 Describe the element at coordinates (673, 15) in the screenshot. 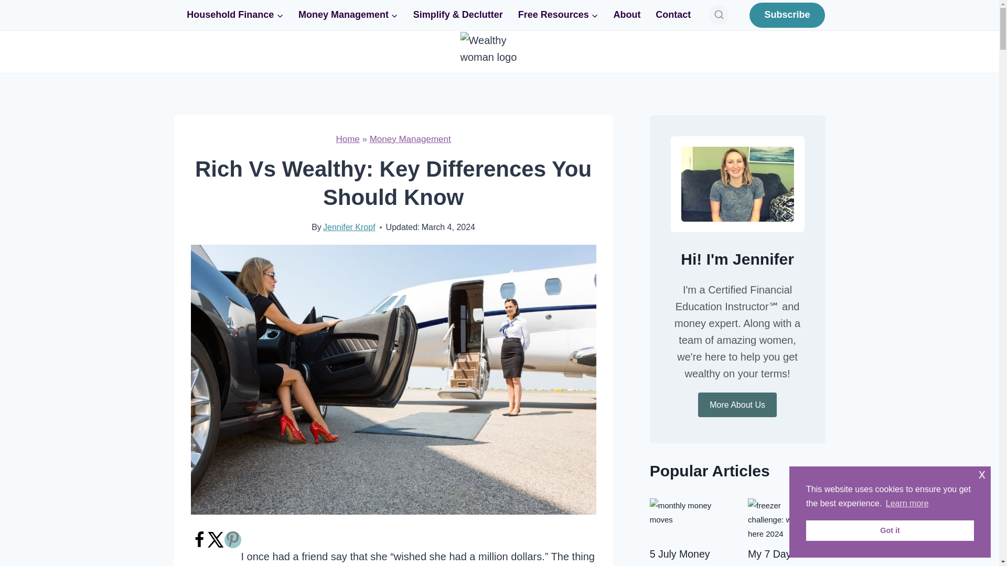

I see `Contact` at that location.